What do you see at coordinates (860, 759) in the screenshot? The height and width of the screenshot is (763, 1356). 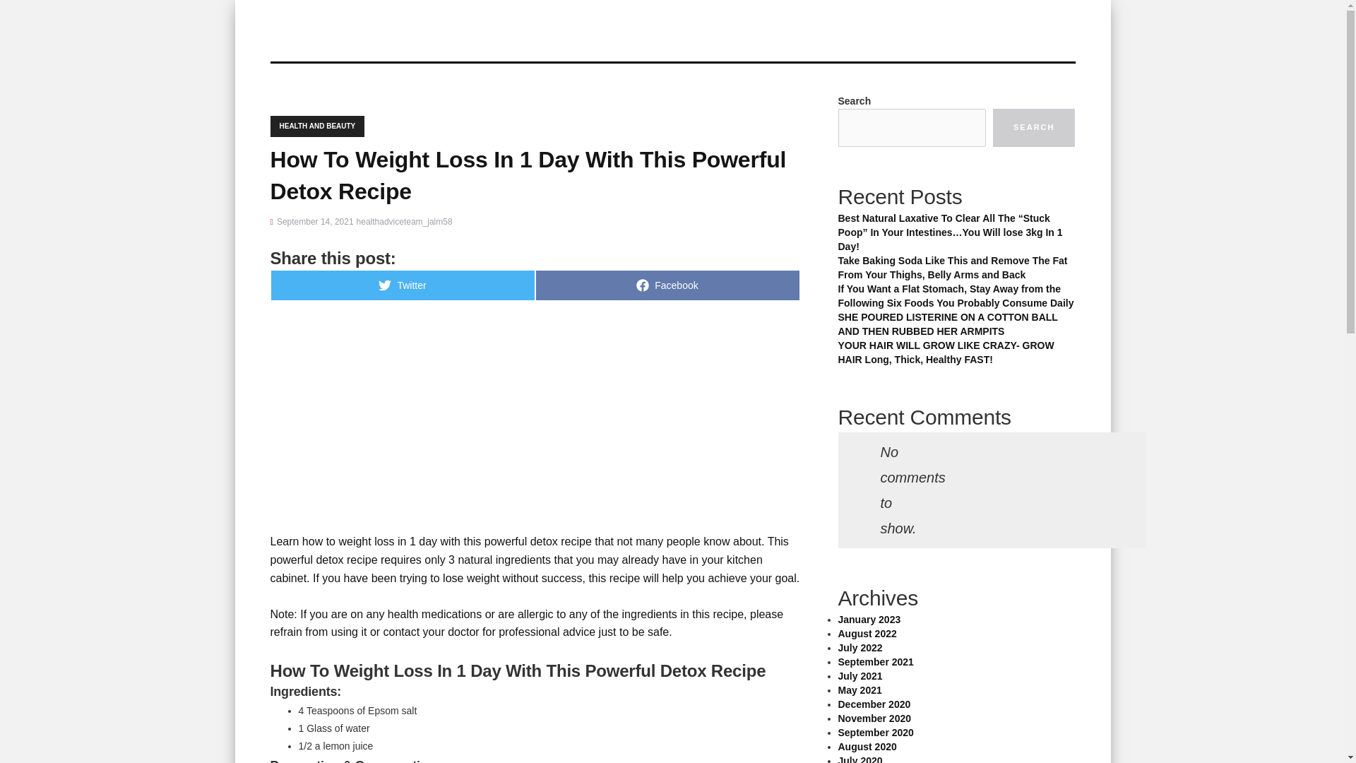 I see `HEALTH AND BEAUTY` at bounding box center [860, 759].